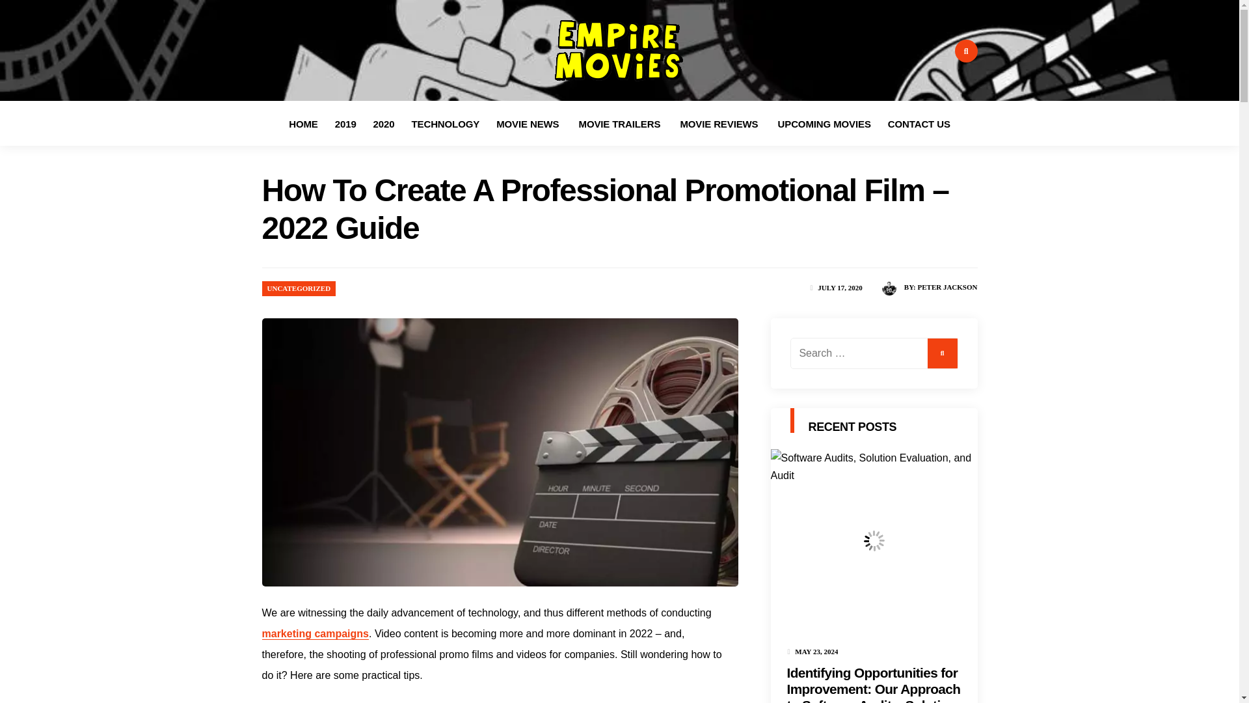  What do you see at coordinates (919, 124) in the screenshot?
I see `CONTACT US` at bounding box center [919, 124].